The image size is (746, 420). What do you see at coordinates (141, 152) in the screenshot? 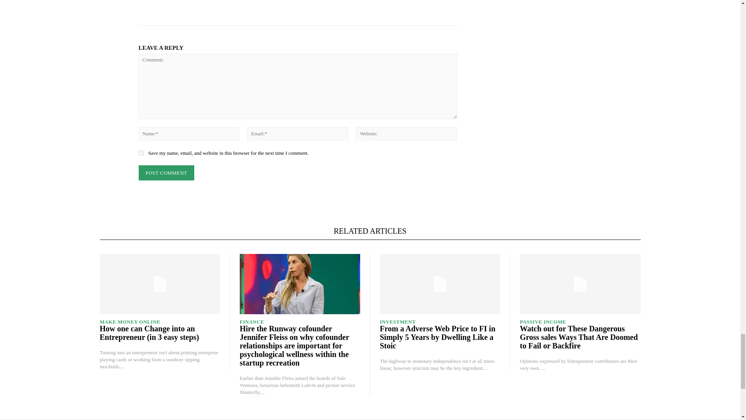
I see `yes` at bounding box center [141, 152].